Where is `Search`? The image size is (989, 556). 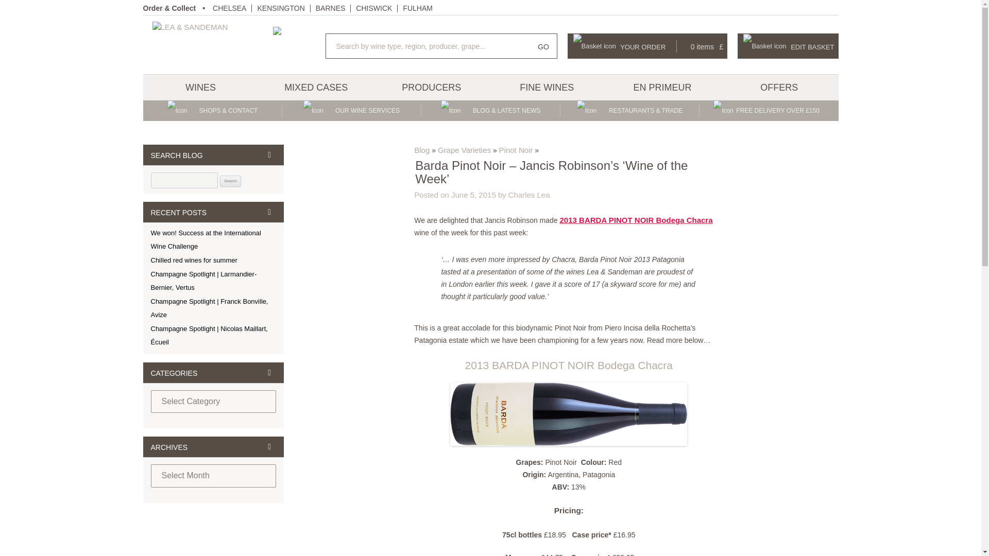 Search is located at coordinates (230, 181).